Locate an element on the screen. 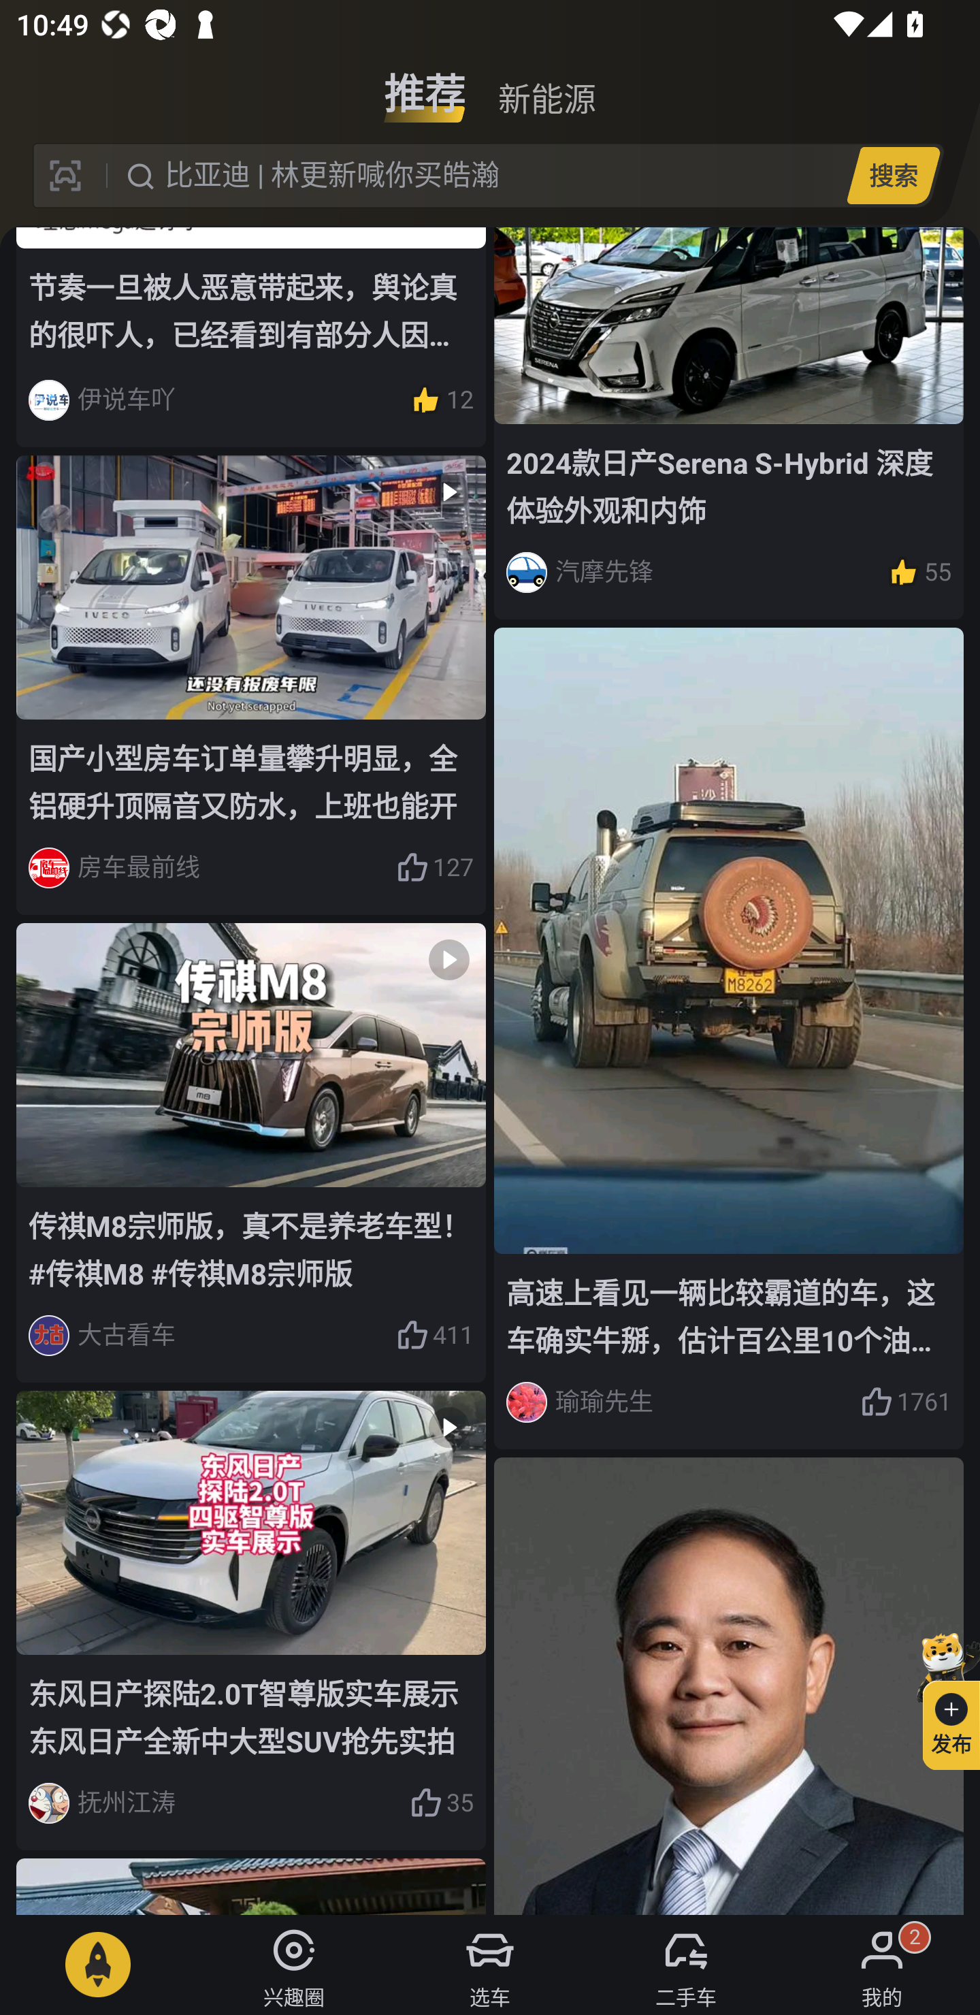 This screenshot has width=980, height=2015.  我的 is located at coordinates (882, 1965).